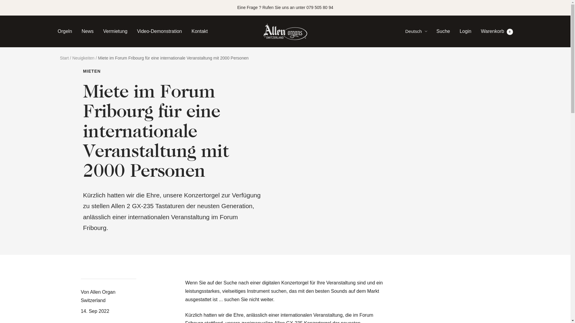 The height and width of the screenshot is (323, 575). What do you see at coordinates (200, 31) in the screenshot?
I see `Kontakt` at bounding box center [200, 31].